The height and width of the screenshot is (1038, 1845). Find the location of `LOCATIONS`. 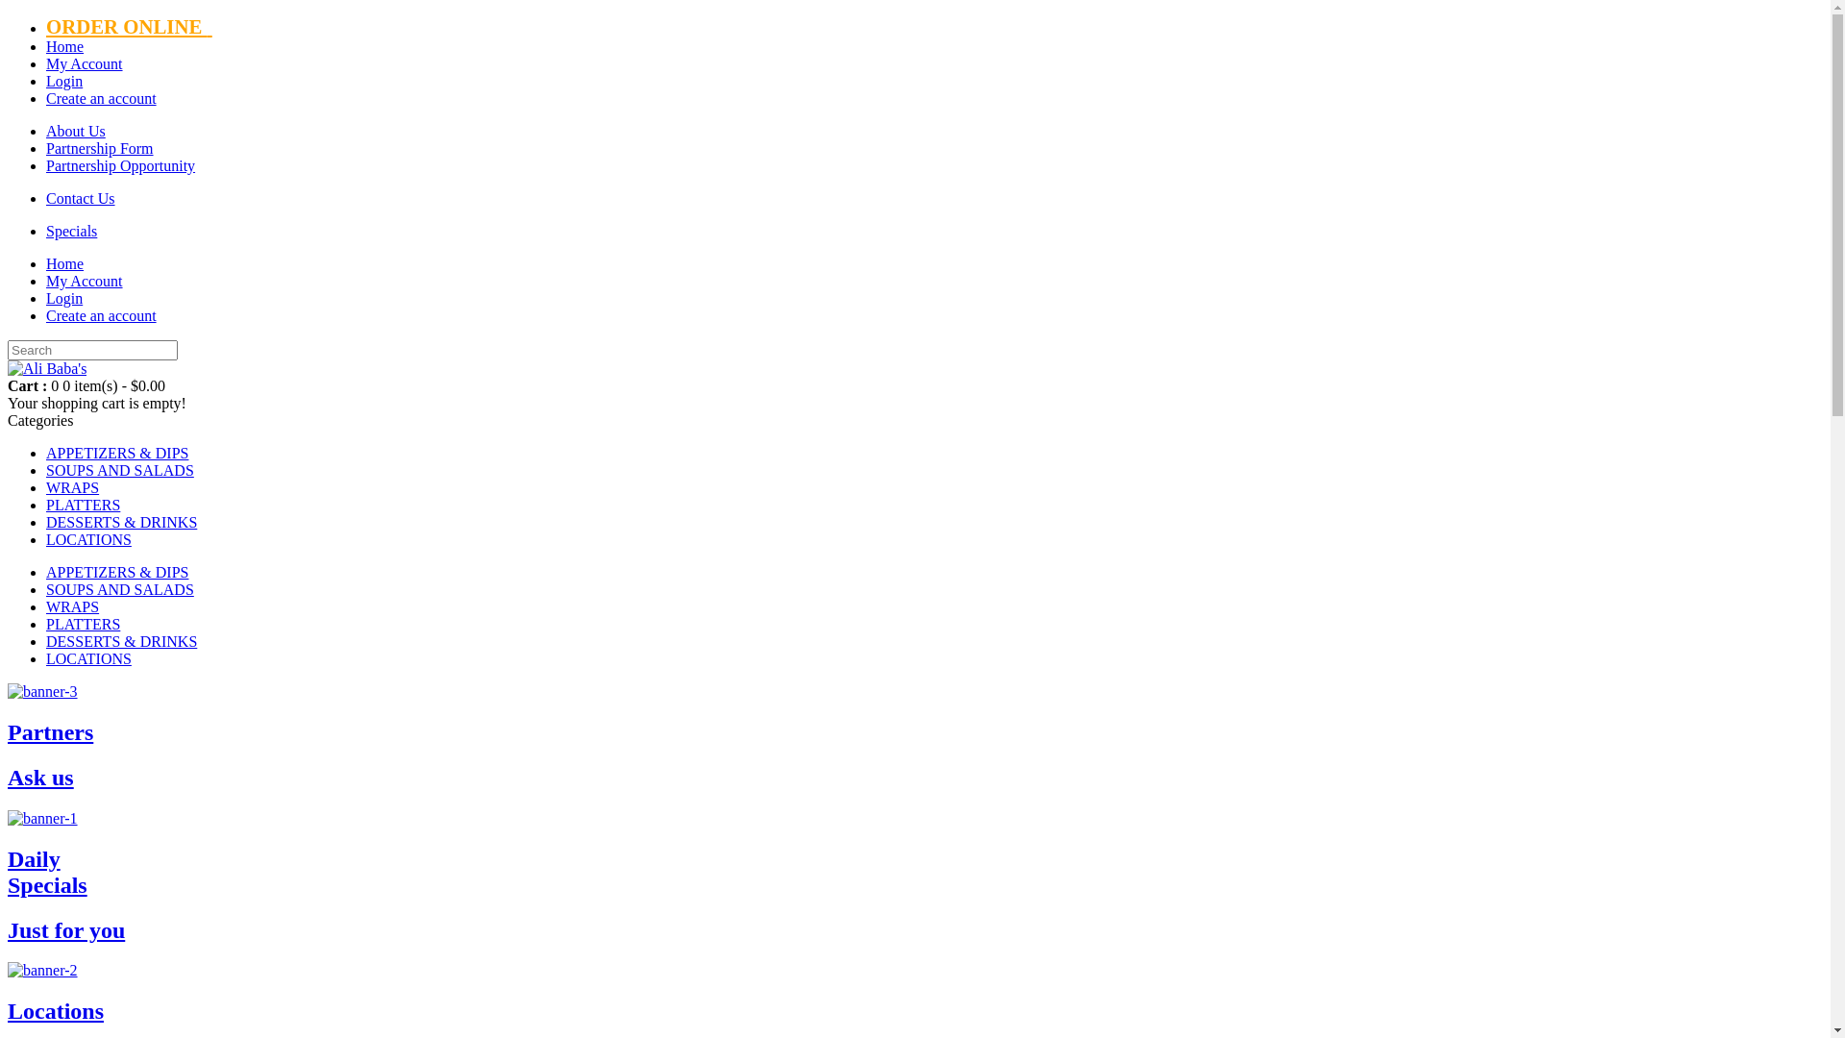

LOCATIONS is located at coordinates (88, 540).